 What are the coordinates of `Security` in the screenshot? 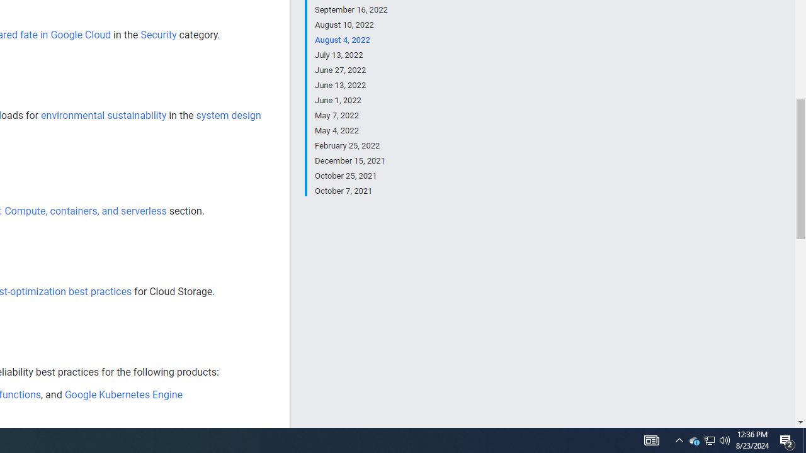 It's located at (159, 35).